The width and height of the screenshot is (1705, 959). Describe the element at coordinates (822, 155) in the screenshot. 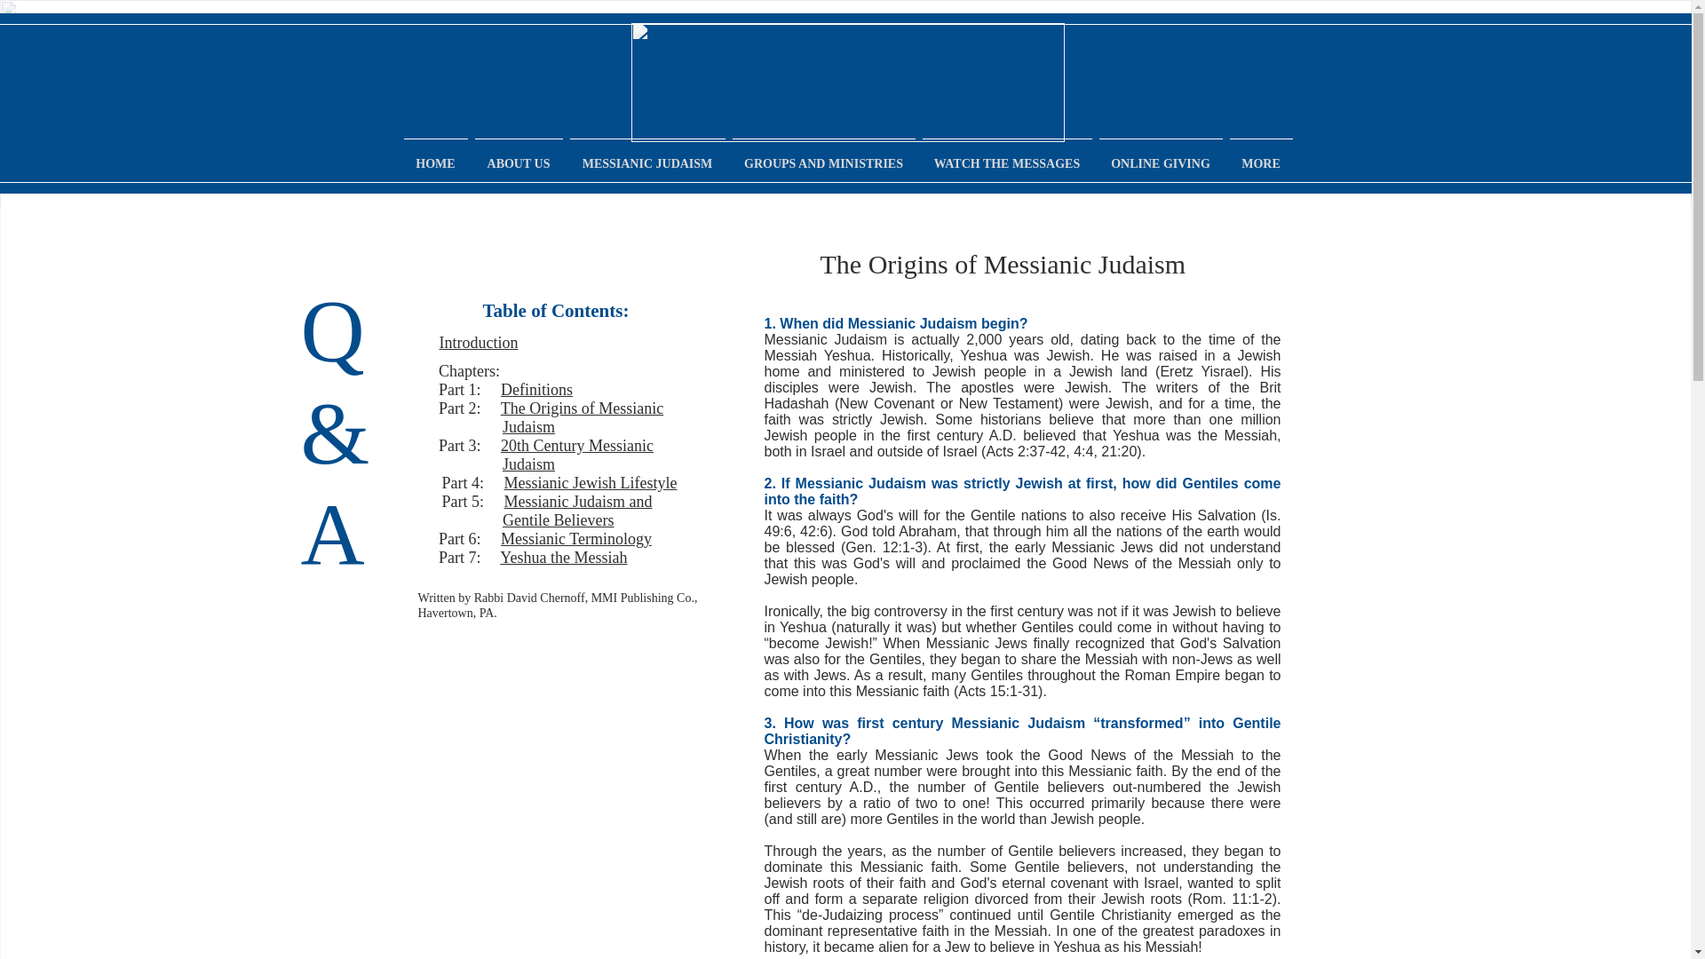

I see `GROUPS AND MINISTRIES` at that location.